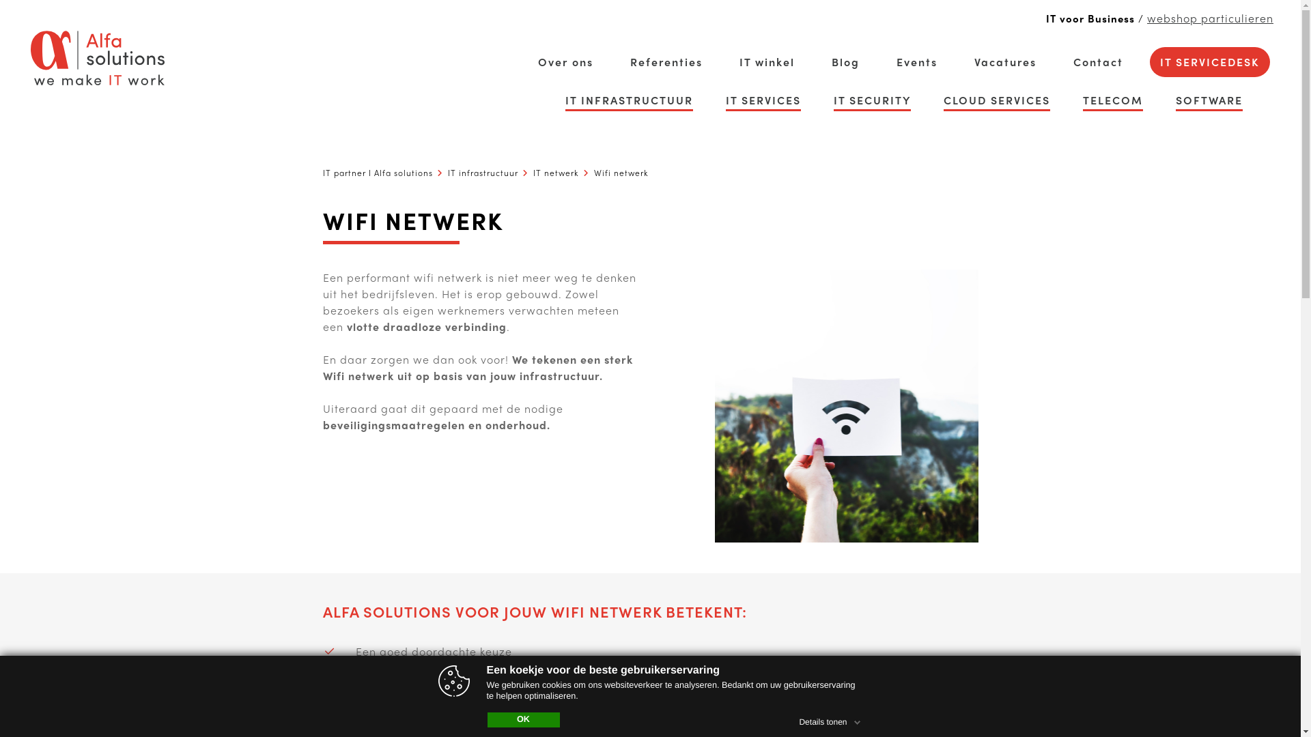 This screenshot has height=737, width=1311. Describe the element at coordinates (846, 405) in the screenshot. I see `wifi-netwerk` at that location.